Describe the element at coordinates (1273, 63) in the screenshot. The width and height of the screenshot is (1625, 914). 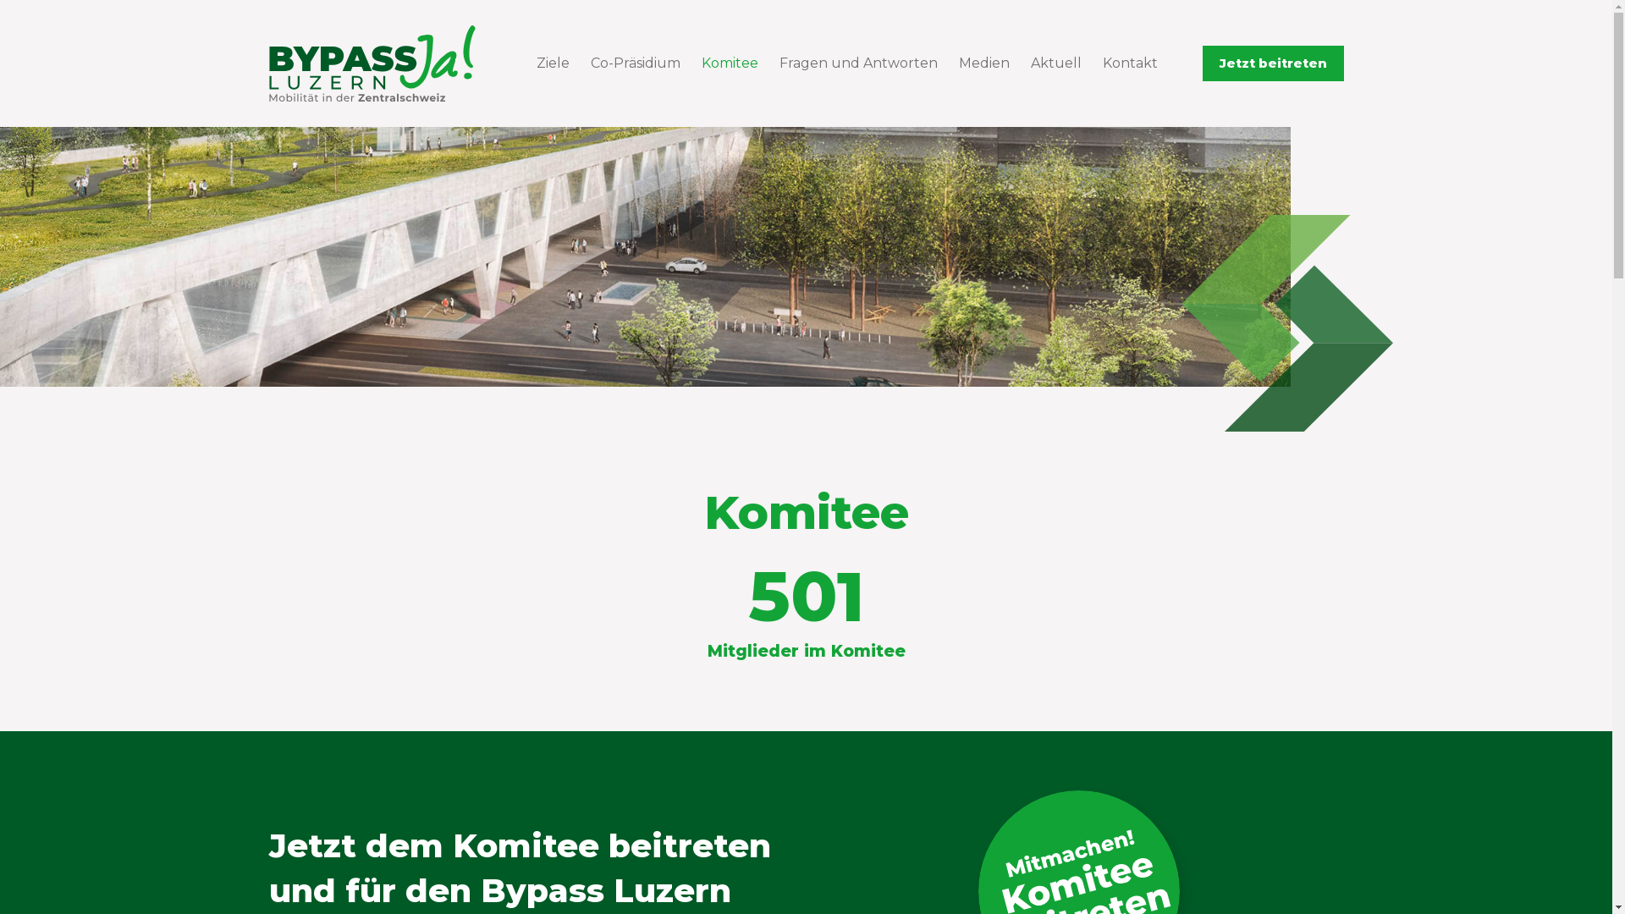
I see `Jetzt beitreten` at that location.